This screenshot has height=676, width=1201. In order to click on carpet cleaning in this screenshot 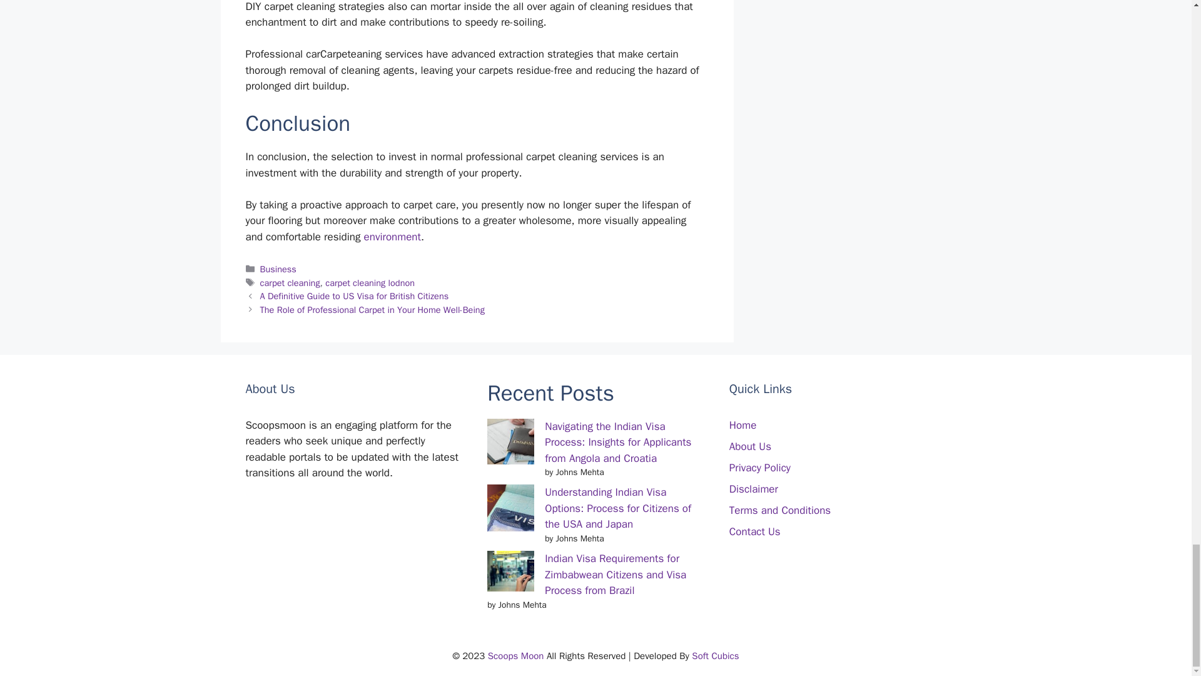, I will do `click(290, 283)`.